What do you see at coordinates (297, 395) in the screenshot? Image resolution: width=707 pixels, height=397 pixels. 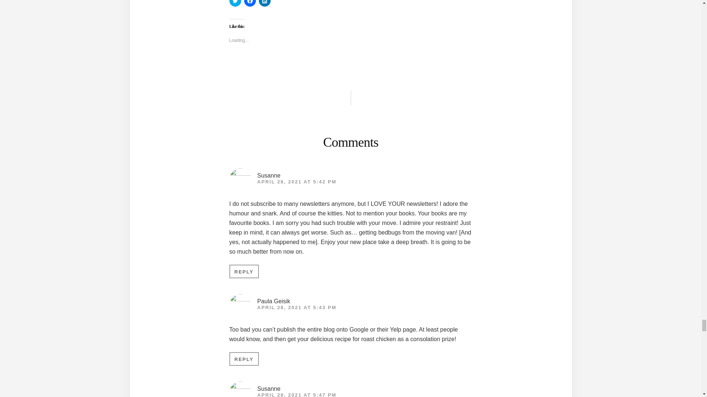 I see `APRIL 28, 2021 AT 5:47 PM` at bounding box center [297, 395].